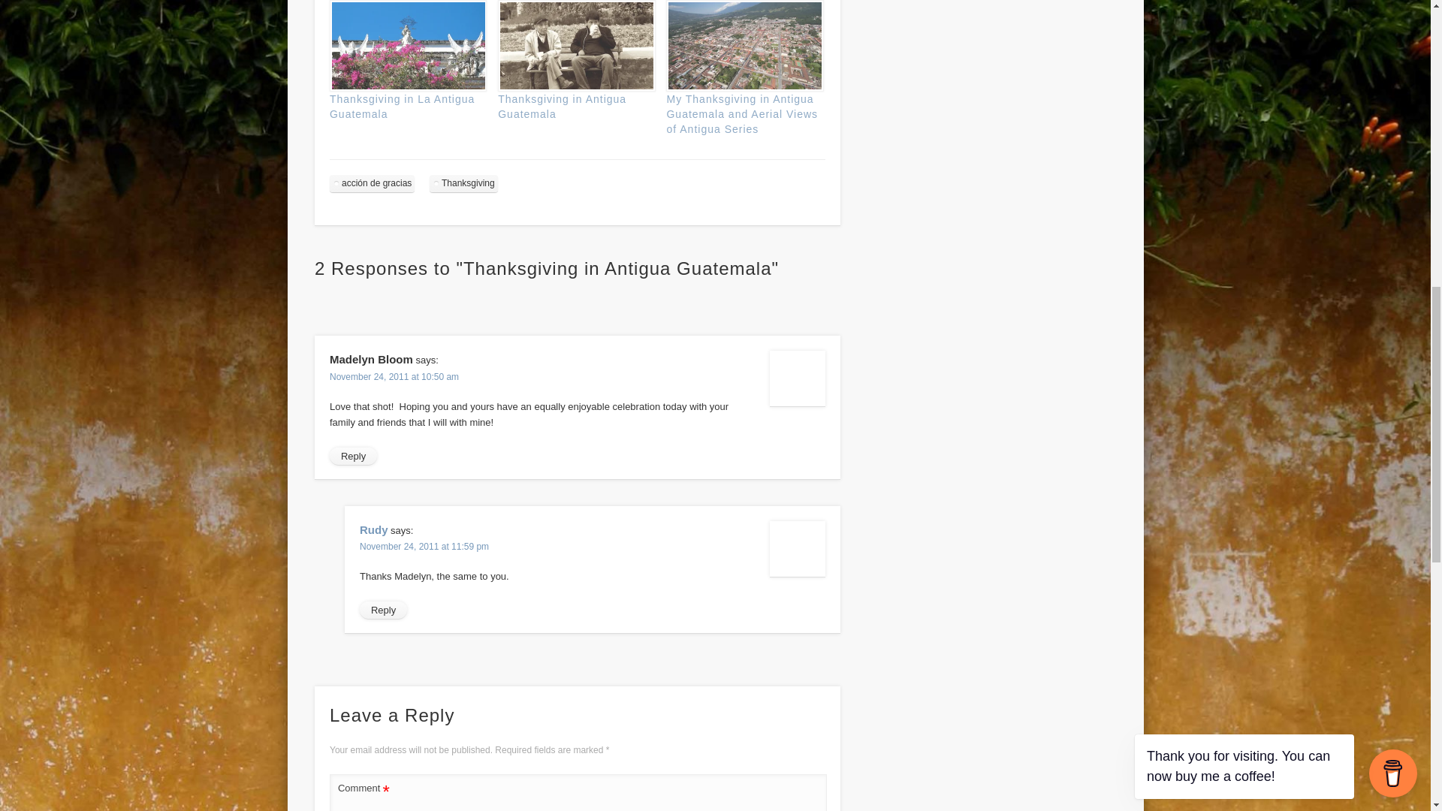 The width and height of the screenshot is (1442, 811). I want to click on November 24, 2011 at 10:50 am, so click(394, 376).